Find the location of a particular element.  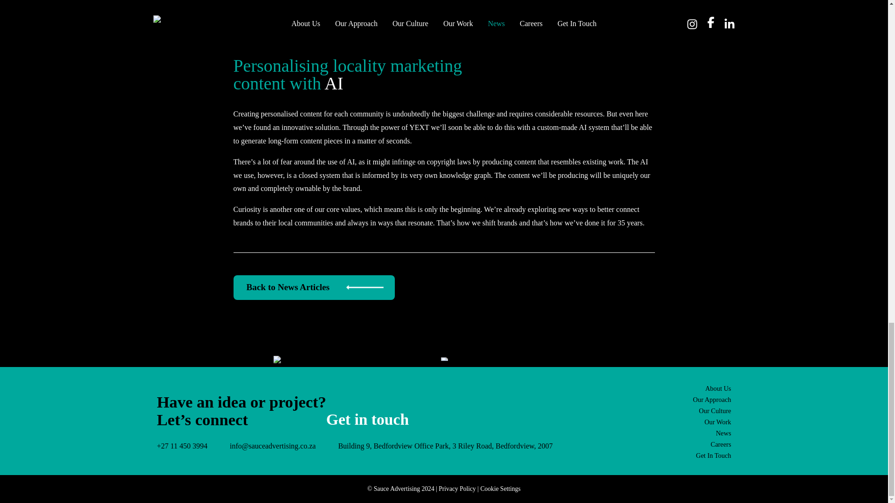

Privacy Policy is located at coordinates (457, 489).